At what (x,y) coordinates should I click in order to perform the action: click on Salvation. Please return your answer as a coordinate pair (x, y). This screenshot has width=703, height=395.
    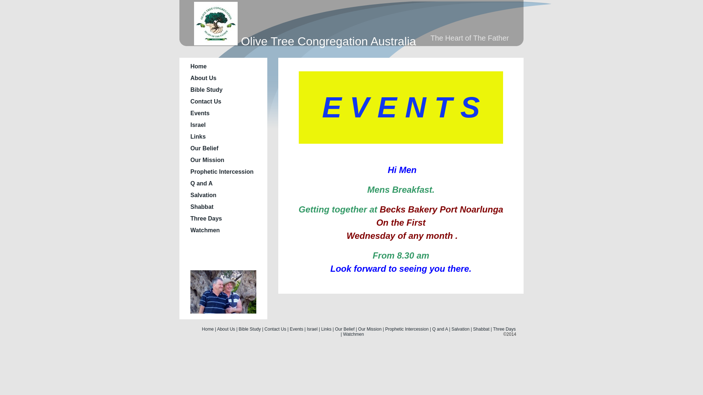
    Looking at the image, I should click on (204, 195).